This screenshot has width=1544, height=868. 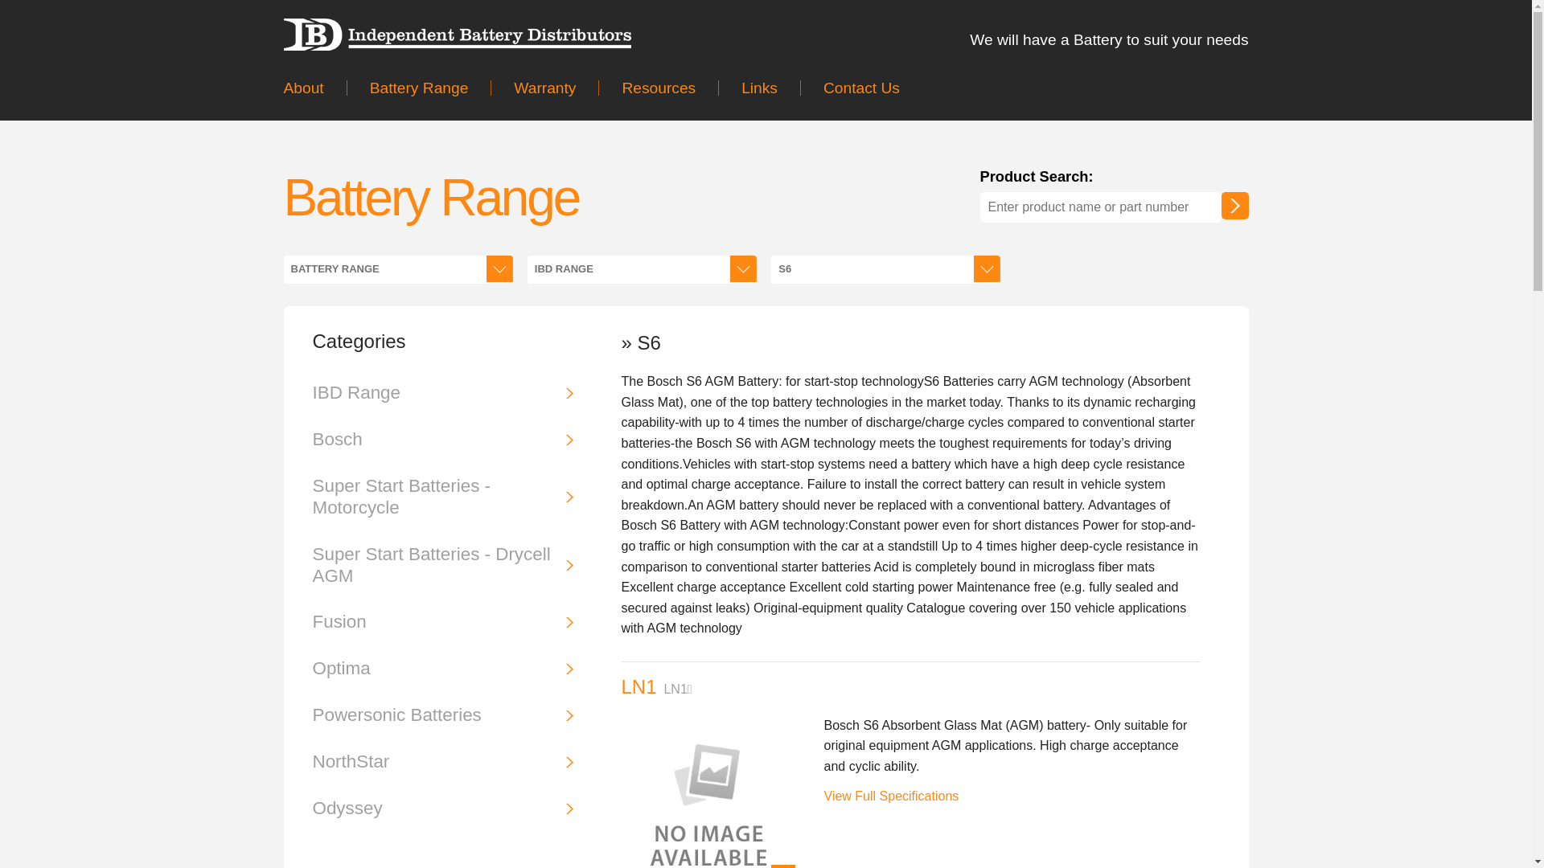 I want to click on Bosch, so click(x=442, y=440).